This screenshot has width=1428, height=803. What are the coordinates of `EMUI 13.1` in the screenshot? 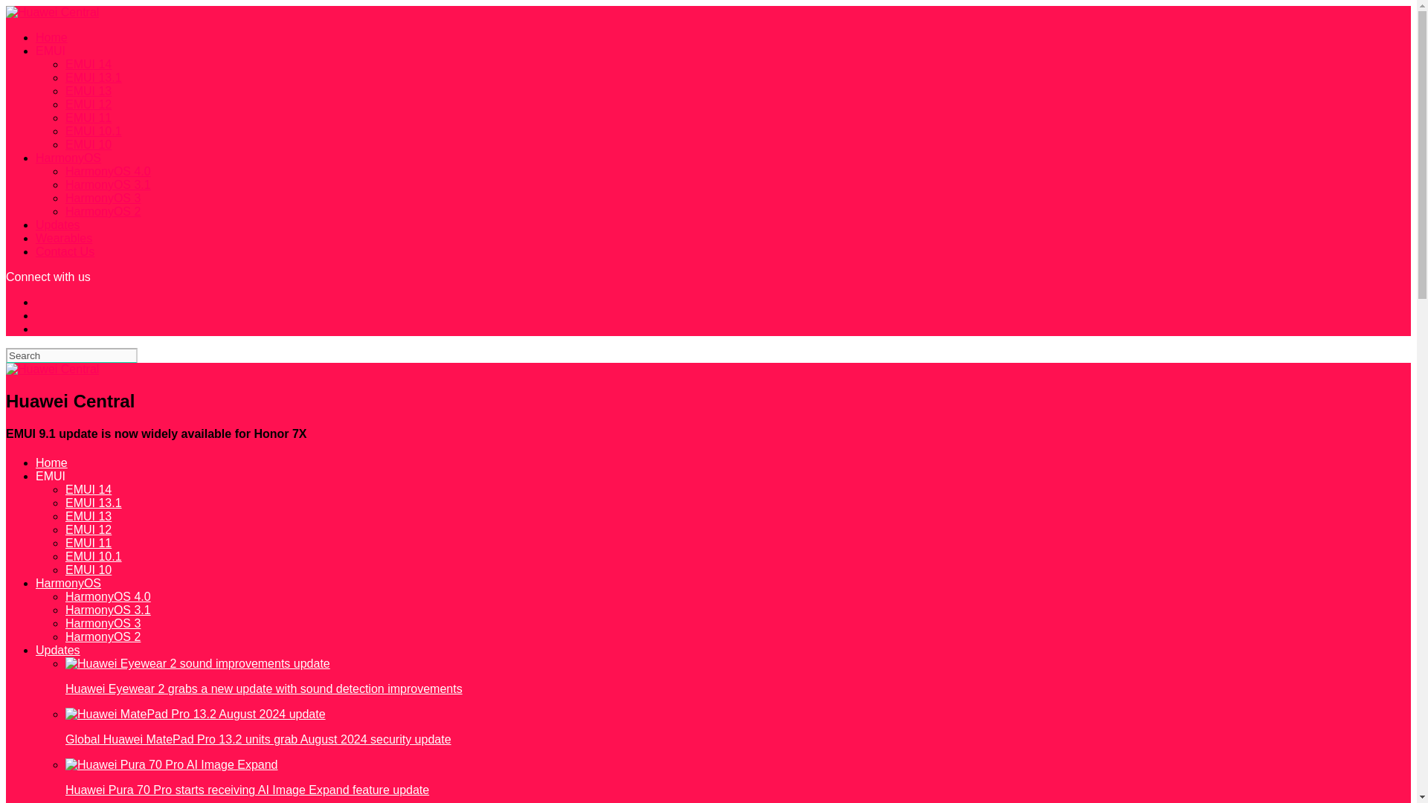 It's located at (94, 77).